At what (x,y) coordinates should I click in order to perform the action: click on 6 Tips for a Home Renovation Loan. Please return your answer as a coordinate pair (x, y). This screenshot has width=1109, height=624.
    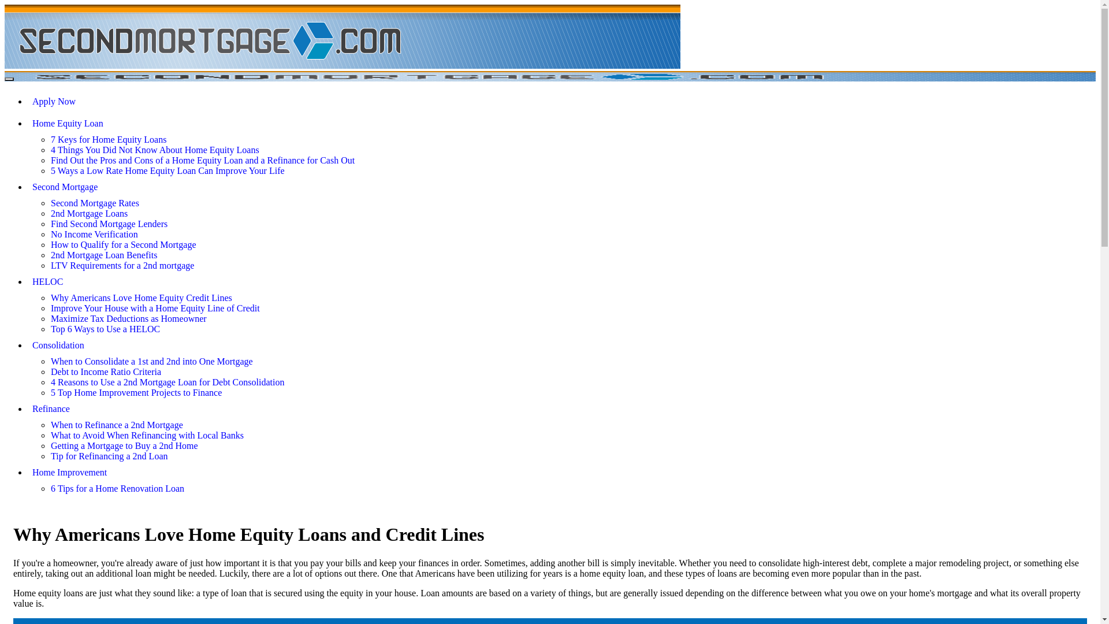
    Looking at the image, I should click on (118, 489).